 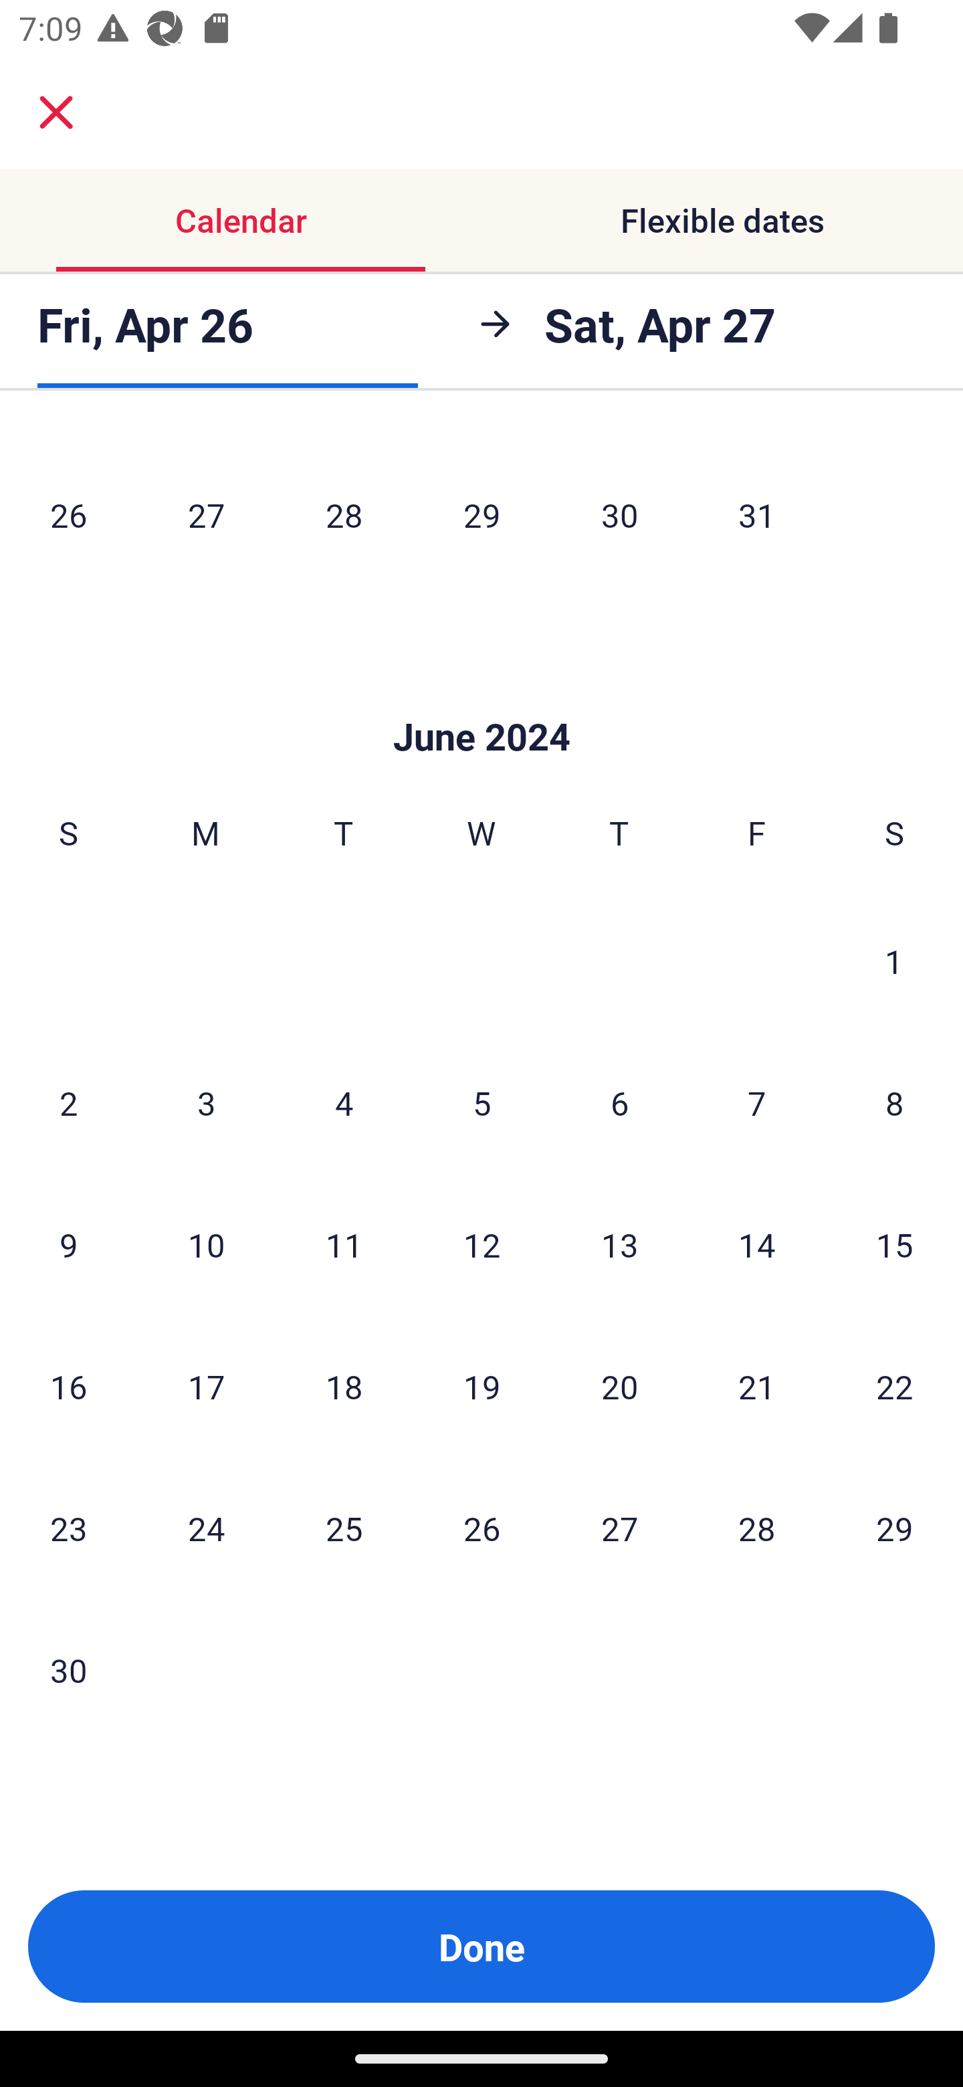 What do you see at coordinates (757, 1102) in the screenshot?
I see `7 Friday, June 7, 2024` at bounding box center [757, 1102].